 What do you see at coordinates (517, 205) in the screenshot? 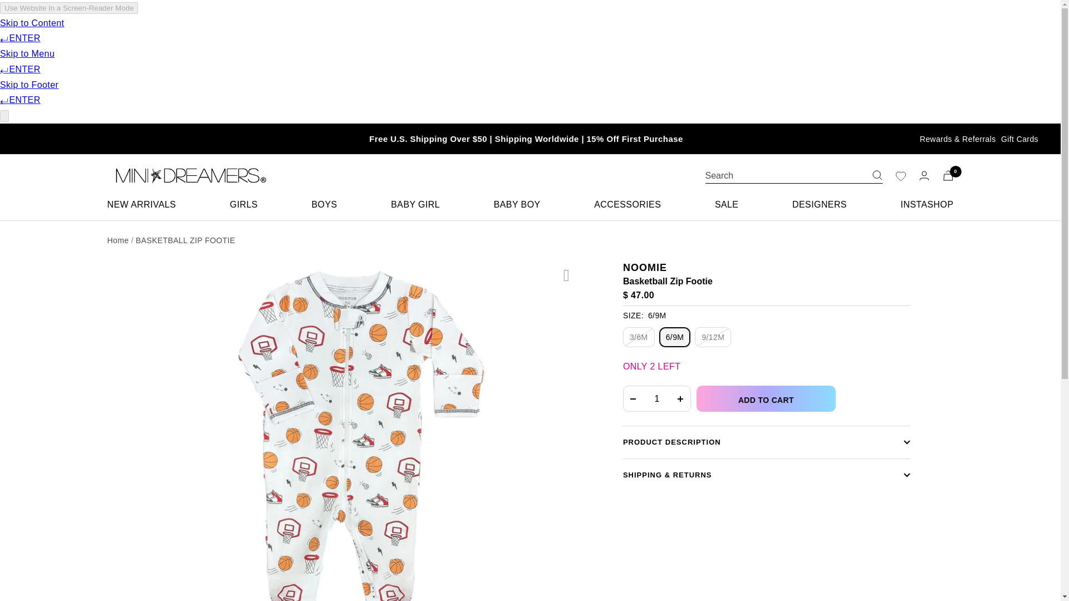
I see `BABY BOY` at bounding box center [517, 205].